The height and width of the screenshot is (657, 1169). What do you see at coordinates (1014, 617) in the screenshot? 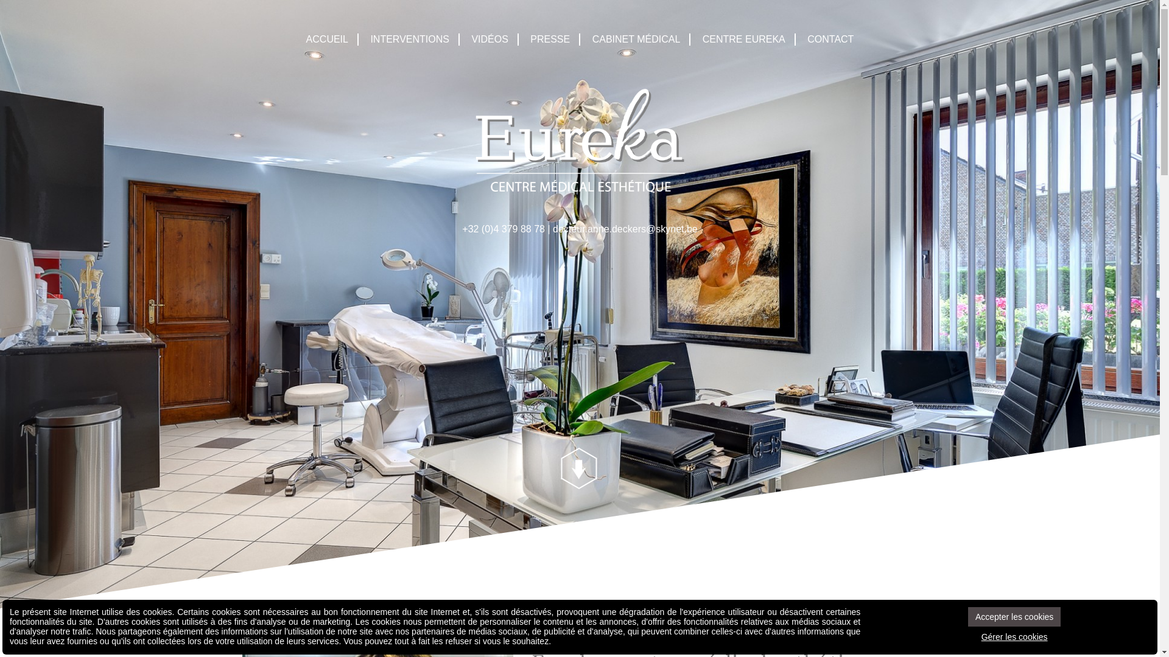
I see `Accepter les cookies` at bounding box center [1014, 617].